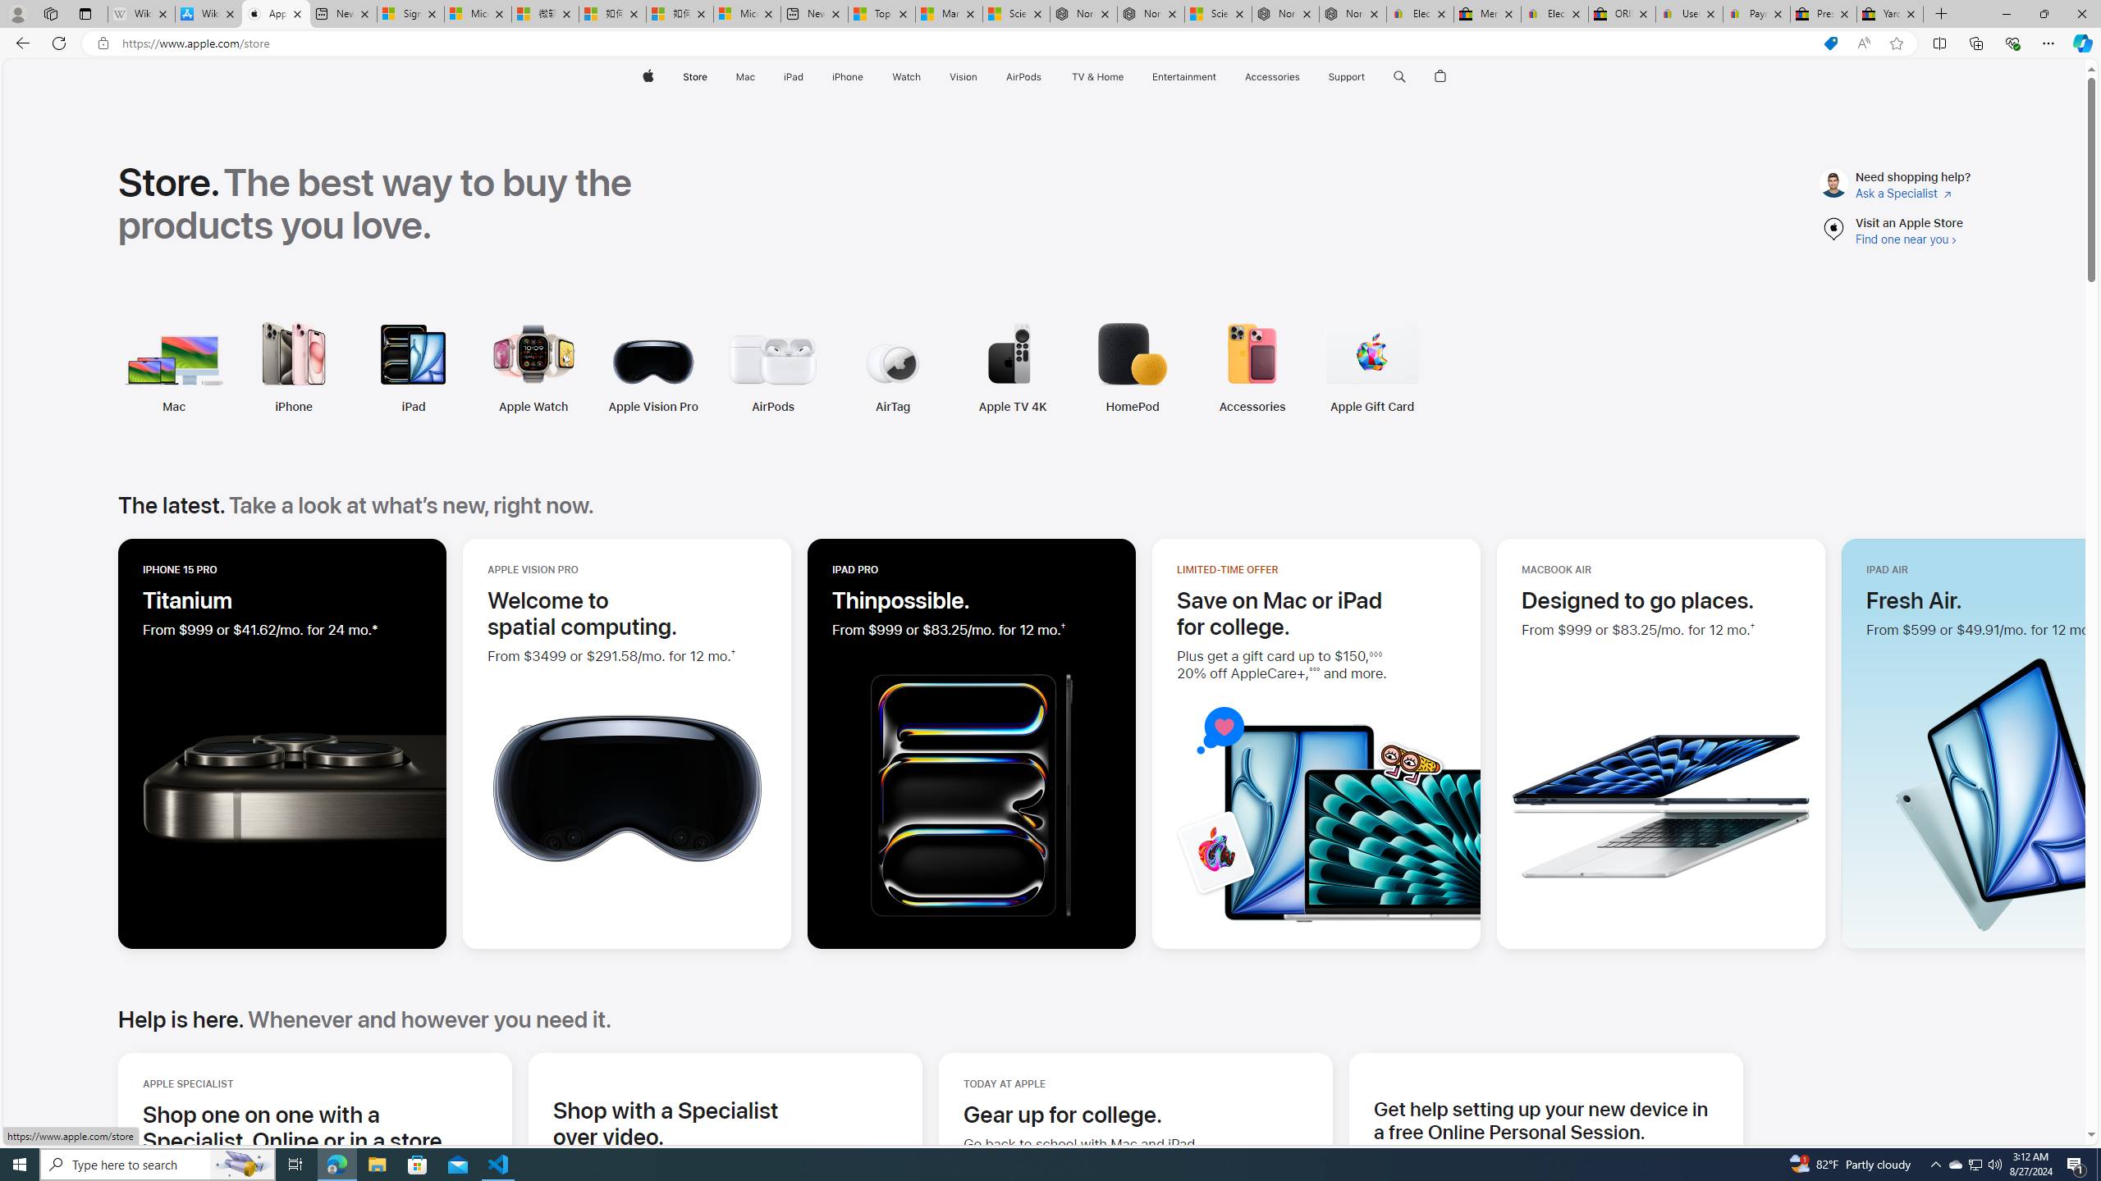  Describe the element at coordinates (902, 367) in the screenshot. I see `Apple TV 4K` at that location.